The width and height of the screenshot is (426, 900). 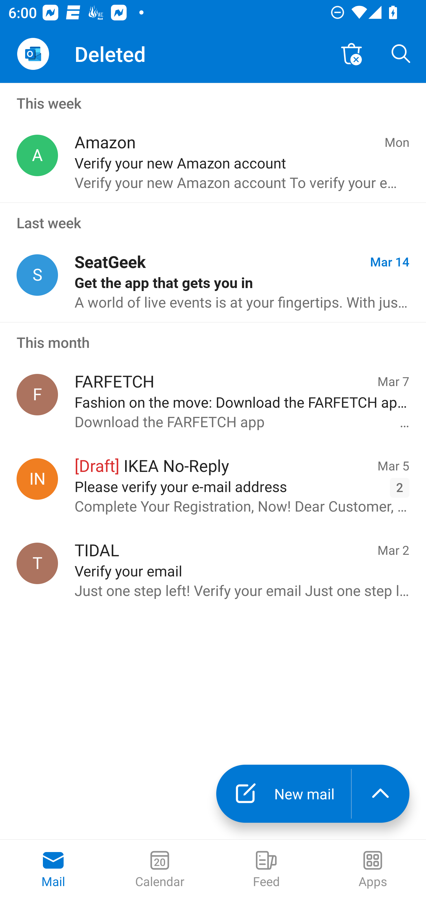 What do you see at coordinates (266, 870) in the screenshot?
I see `Feed` at bounding box center [266, 870].